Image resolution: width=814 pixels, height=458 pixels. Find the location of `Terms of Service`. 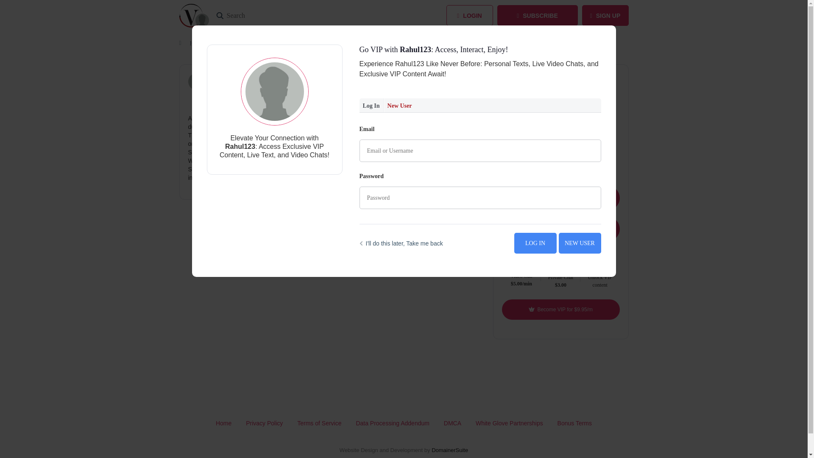

Terms of Service is located at coordinates (319, 423).